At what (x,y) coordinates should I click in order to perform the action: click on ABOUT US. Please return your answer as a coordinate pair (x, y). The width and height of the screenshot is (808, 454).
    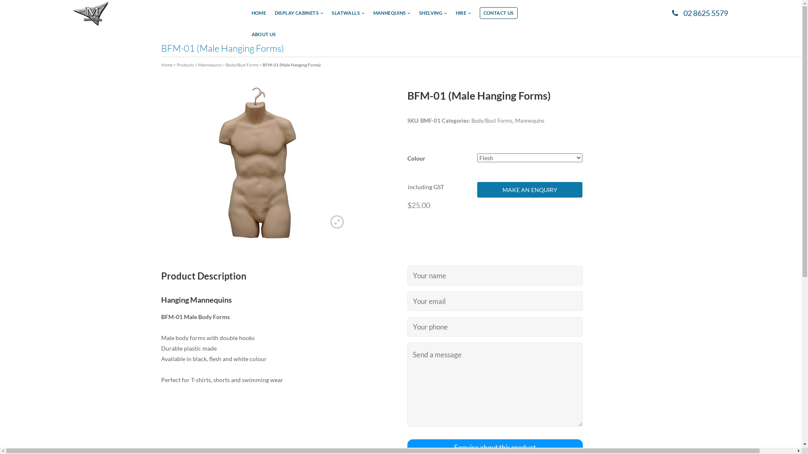
    Looking at the image, I should click on (264, 37).